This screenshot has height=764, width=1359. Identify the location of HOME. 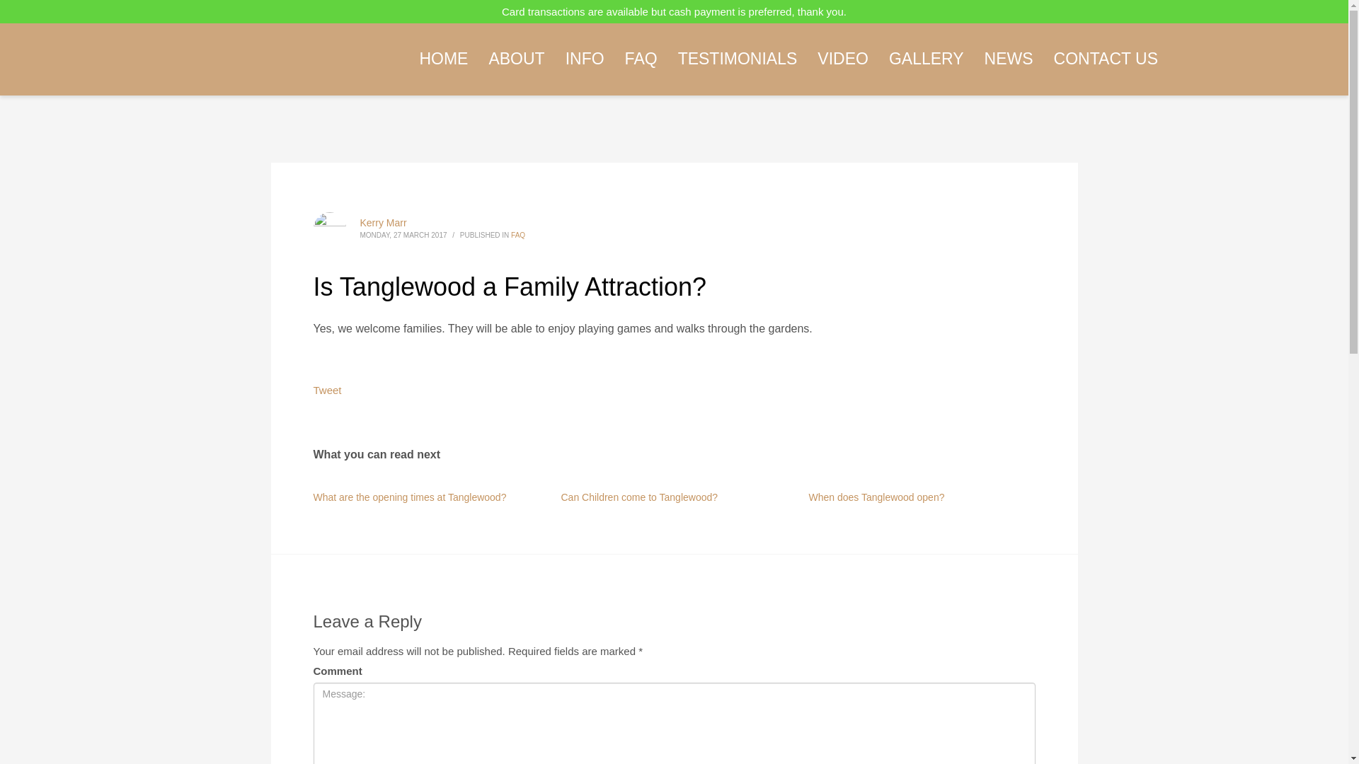
(443, 58).